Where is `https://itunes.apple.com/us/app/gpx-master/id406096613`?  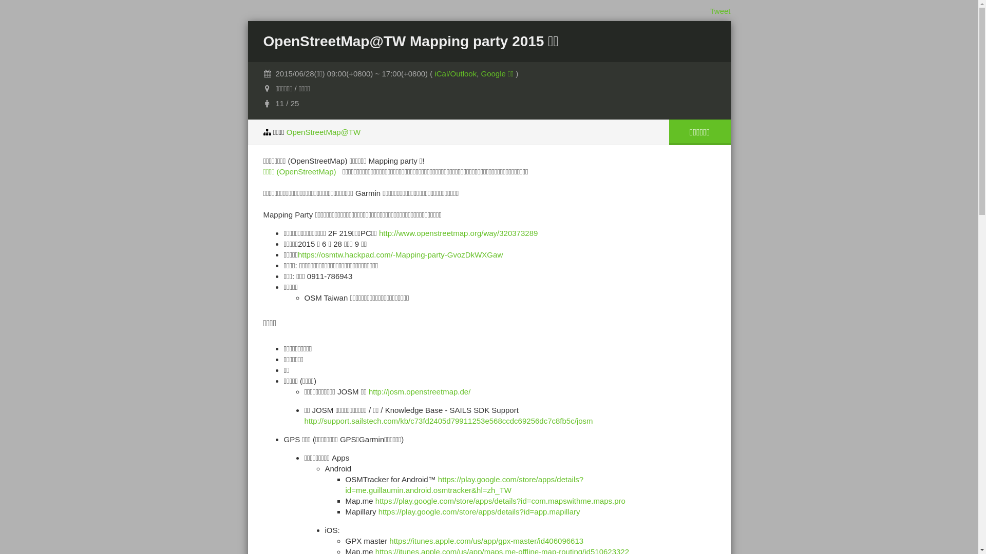
https://itunes.apple.com/us/app/gpx-master/id406096613 is located at coordinates (486, 541).